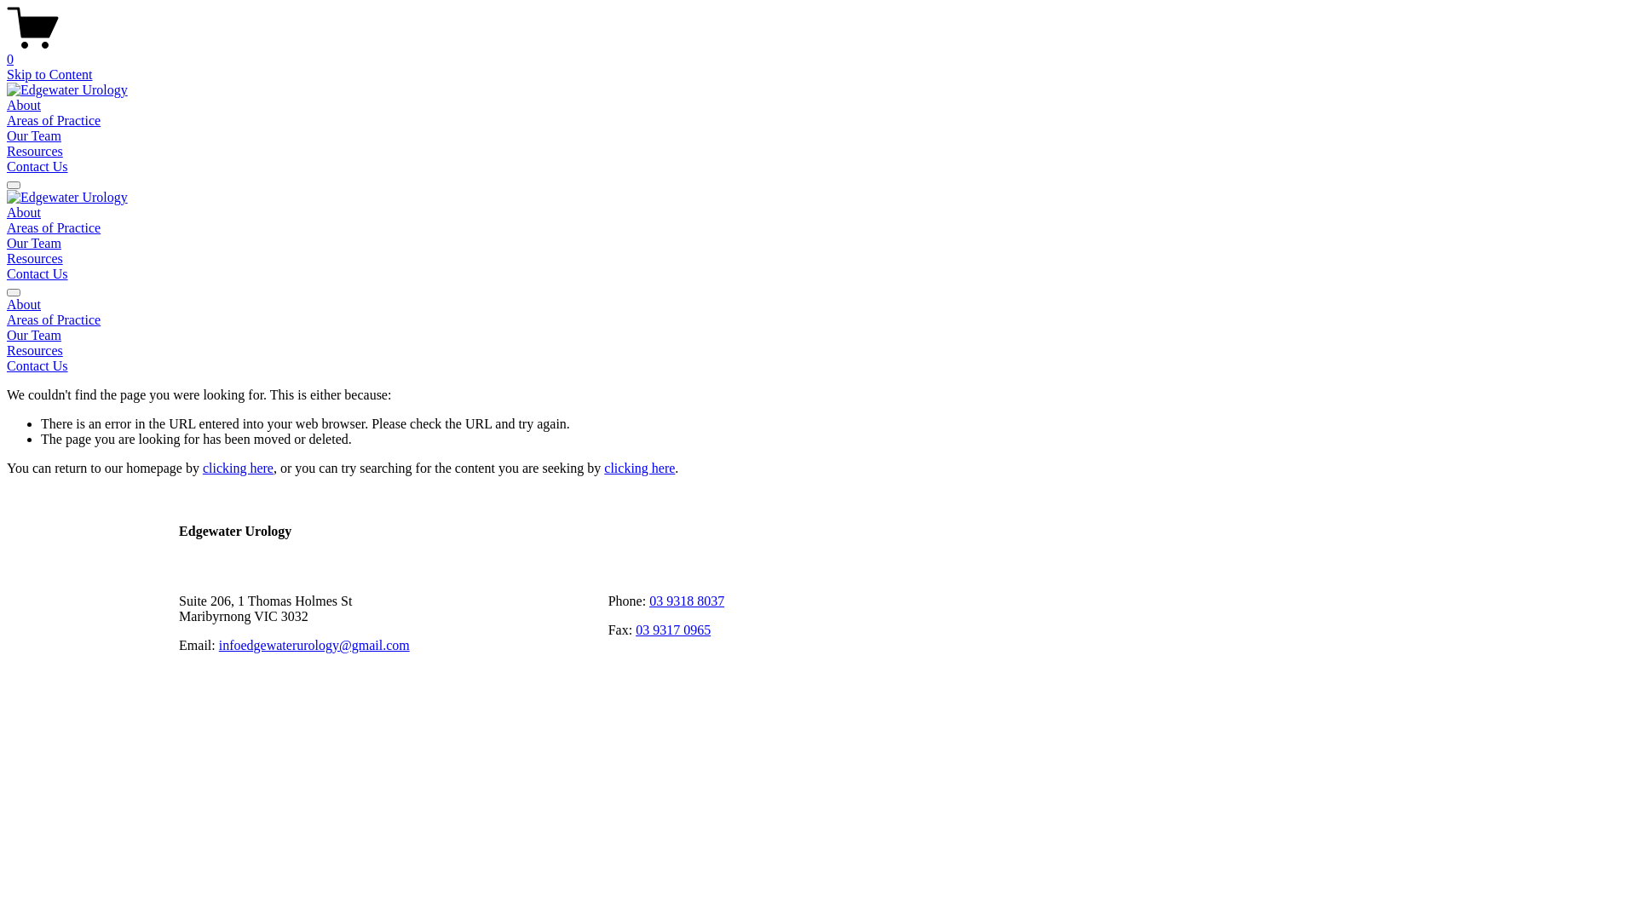 This screenshot has height=920, width=1636. Describe the element at coordinates (37, 274) in the screenshot. I see `Contact Us` at that location.